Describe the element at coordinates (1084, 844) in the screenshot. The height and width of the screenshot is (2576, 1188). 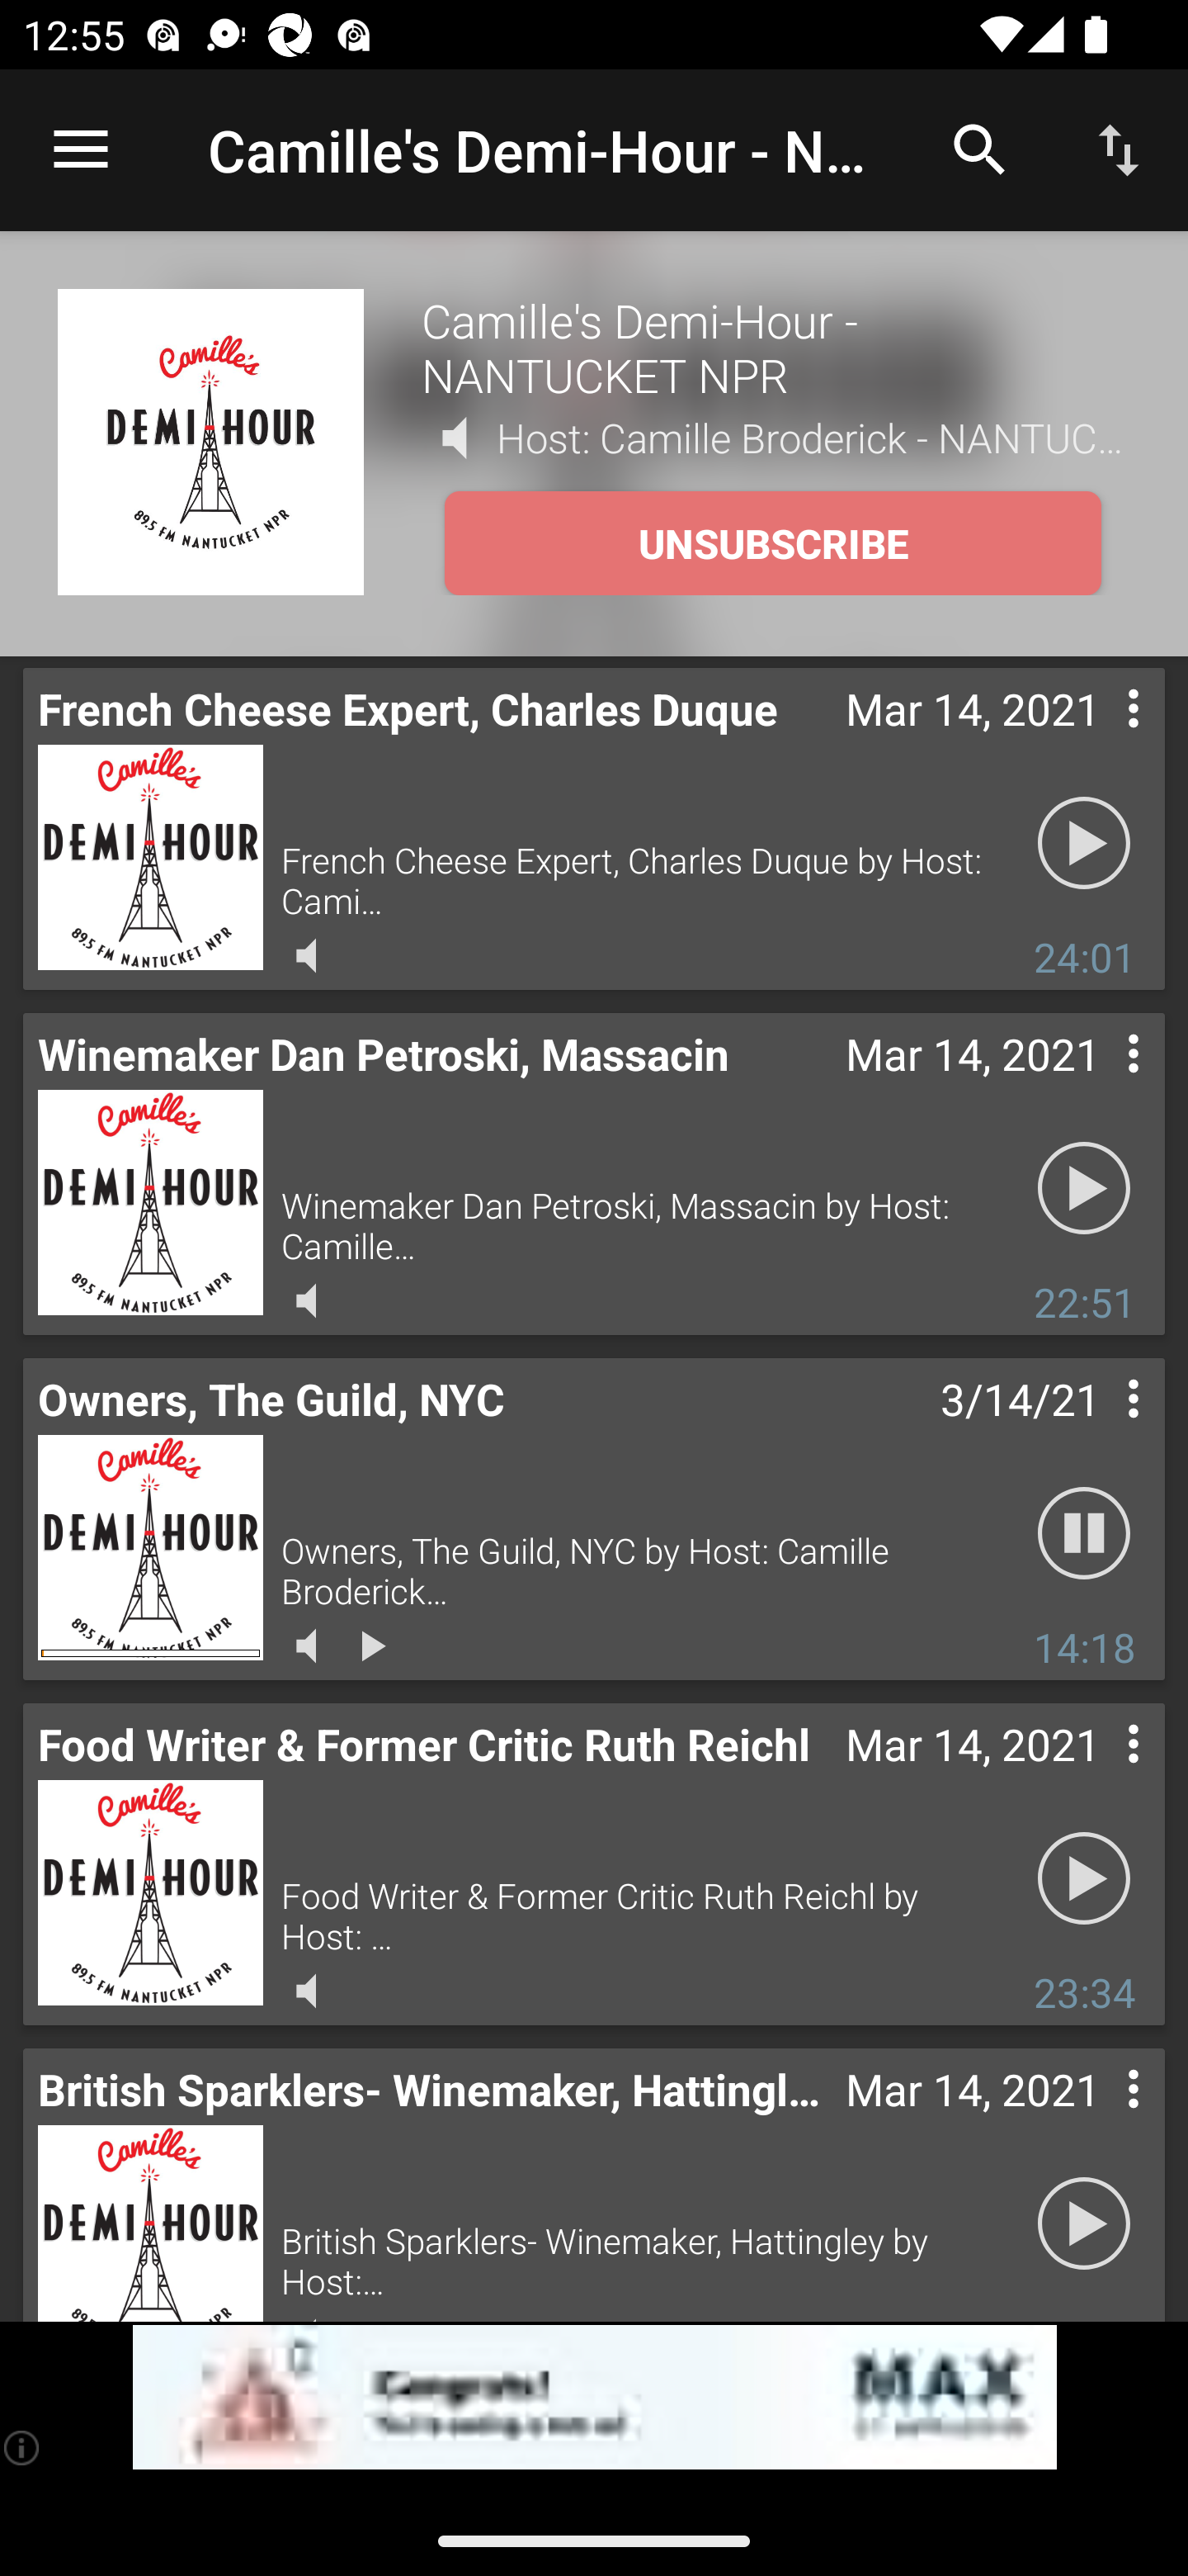
I see `Play` at that location.